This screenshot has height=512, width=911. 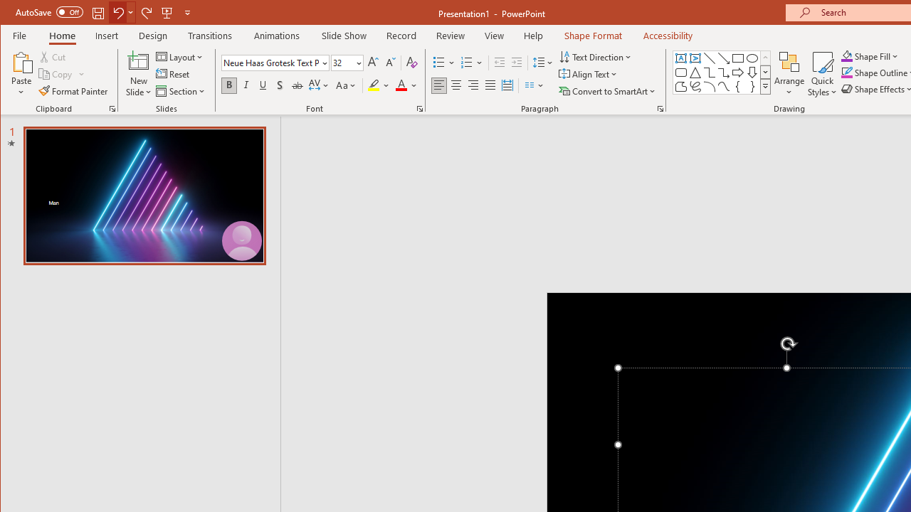 What do you see at coordinates (21, 61) in the screenshot?
I see `Paste` at bounding box center [21, 61].